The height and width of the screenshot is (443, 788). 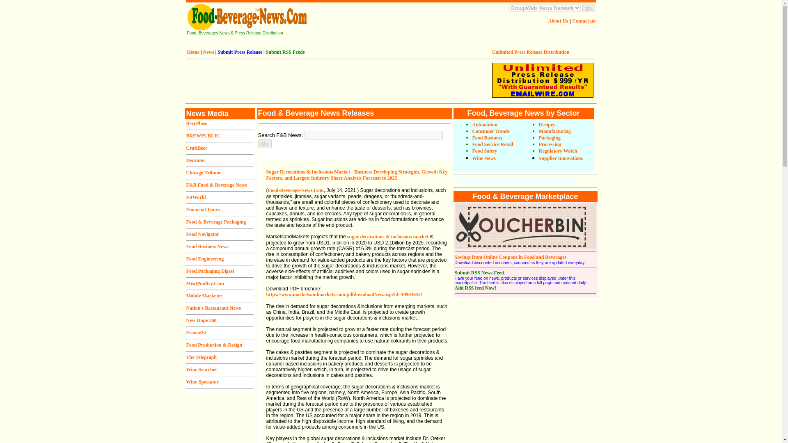 I want to click on Wine Spectator, so click(x=202, y=382).